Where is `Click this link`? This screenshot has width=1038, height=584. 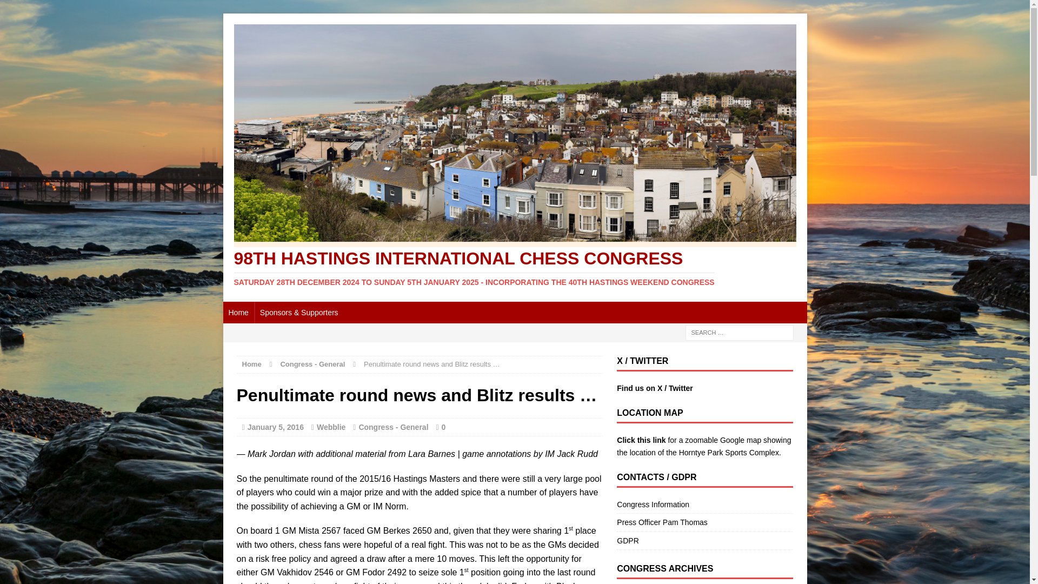 Click this link is located at coordinates (641, 440).